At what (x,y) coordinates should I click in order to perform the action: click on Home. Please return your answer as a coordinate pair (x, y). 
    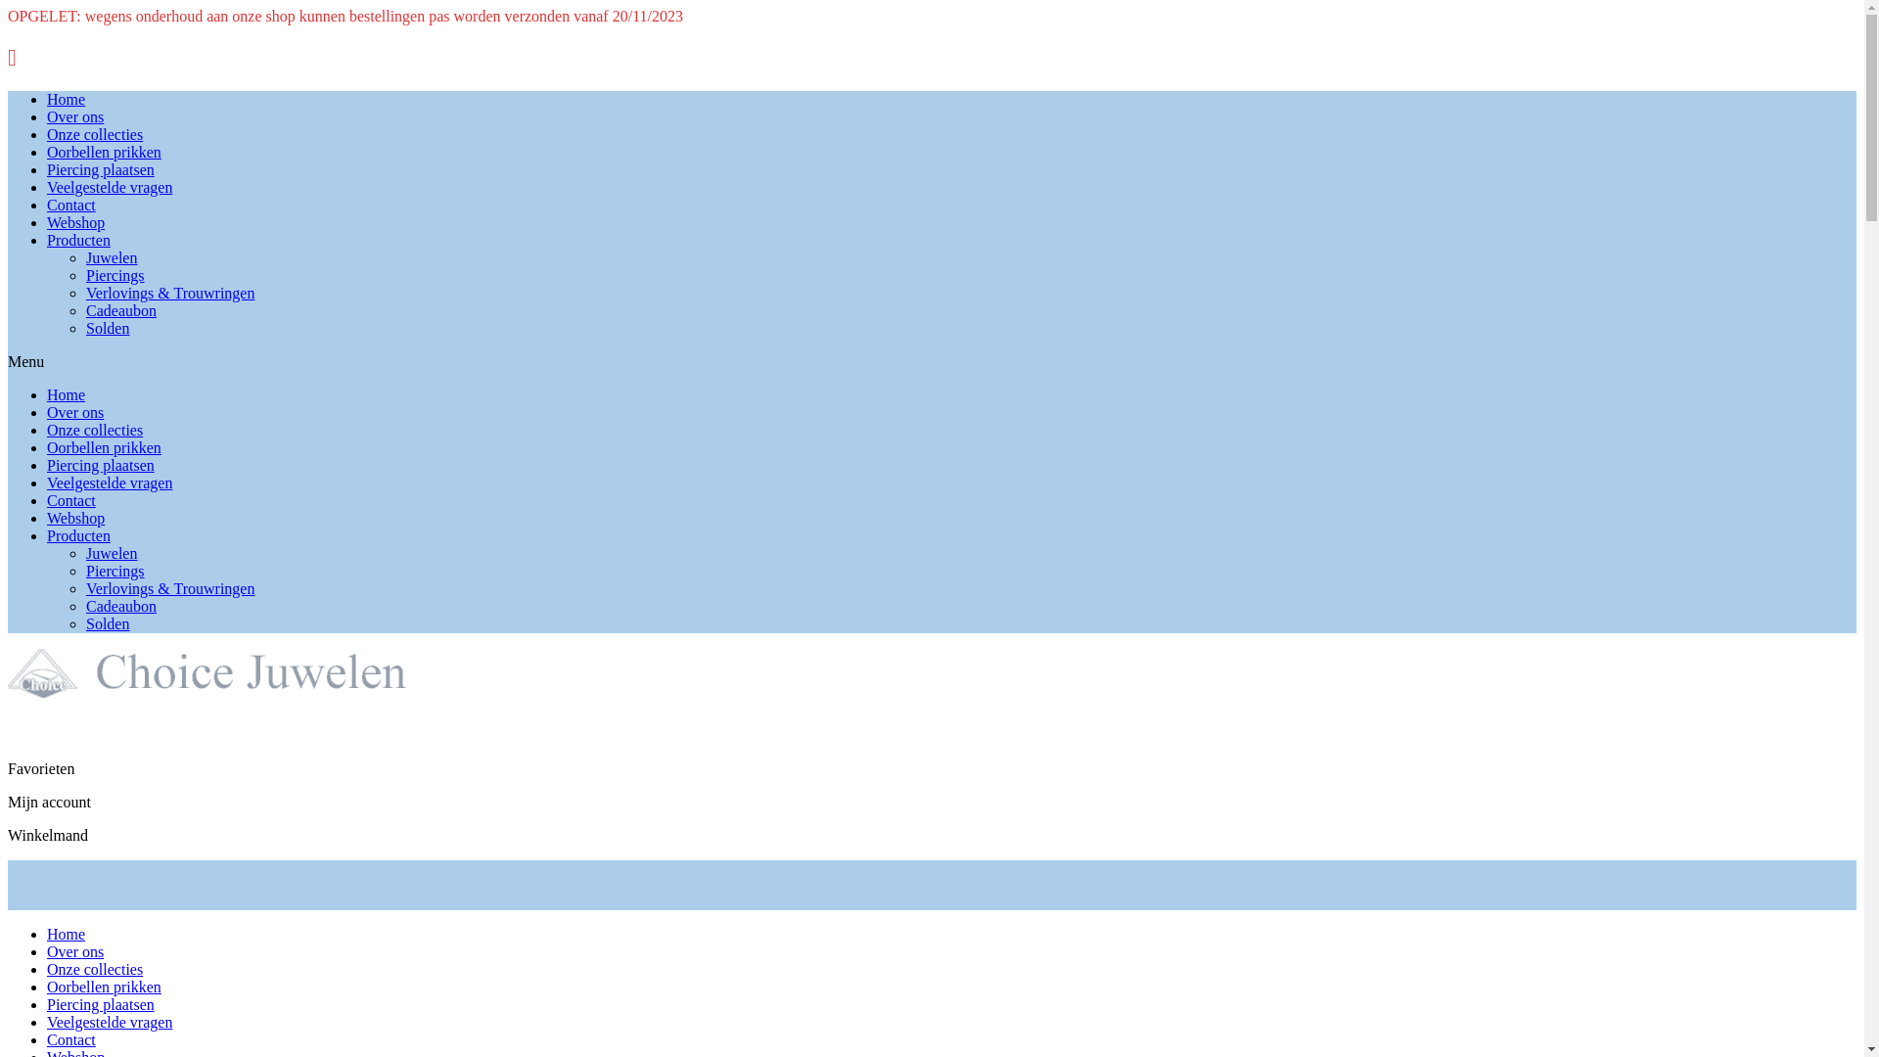
    Looking at the image, I should click on (67, 934).